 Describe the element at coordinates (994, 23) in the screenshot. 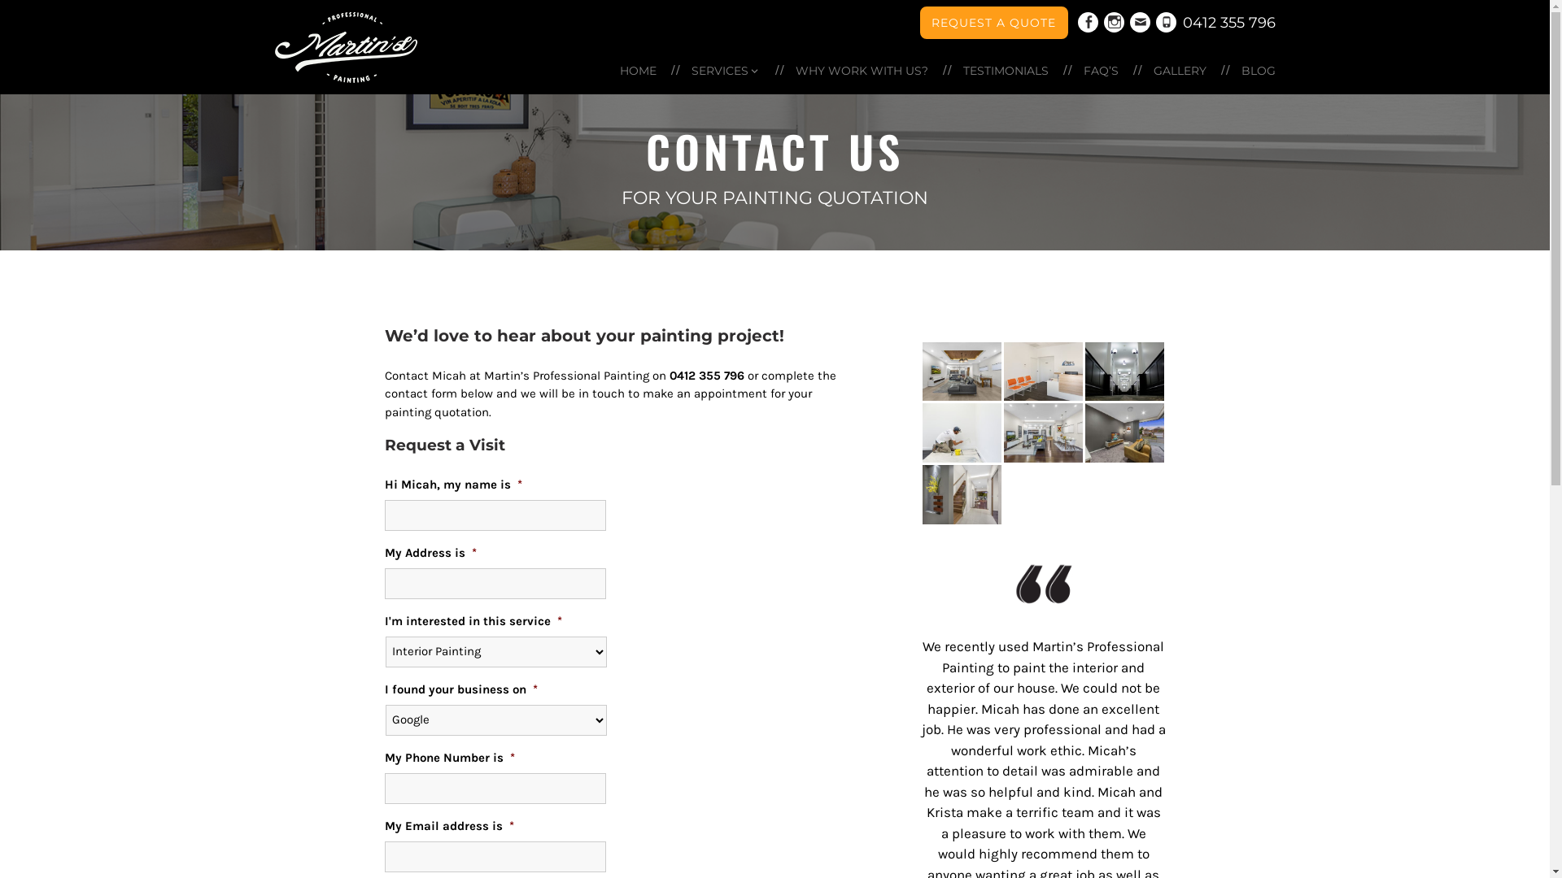

I see `REQUEST A QUOTE` at that location.